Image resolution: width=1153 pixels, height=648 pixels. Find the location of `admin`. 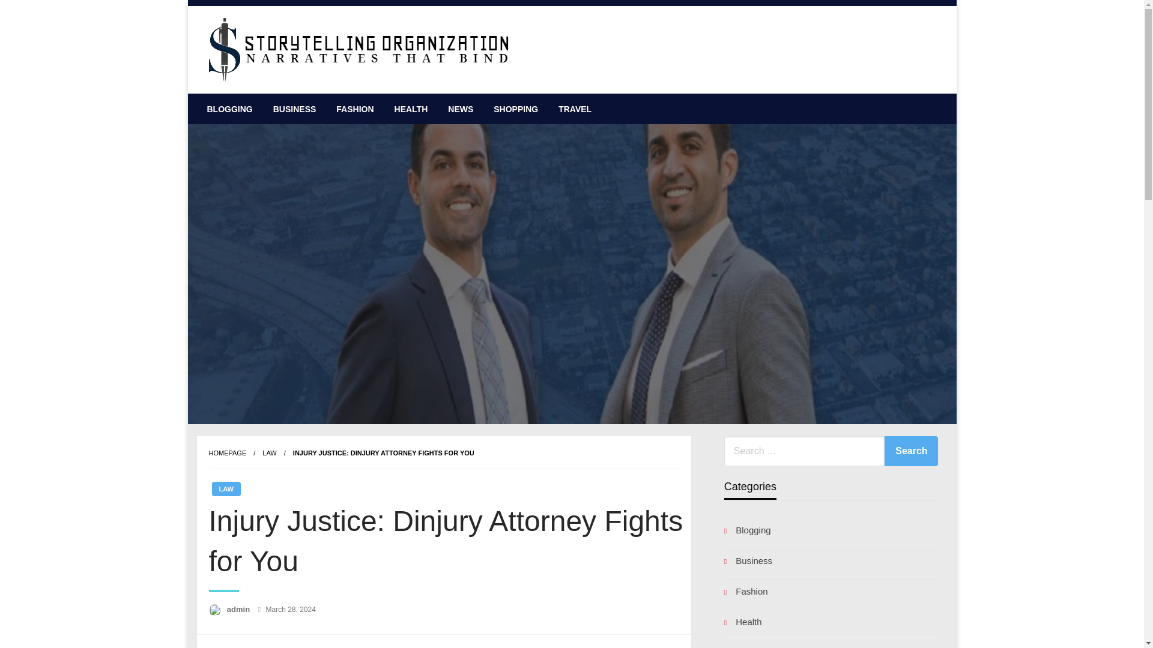

admin is located at coordinates (240, 608).